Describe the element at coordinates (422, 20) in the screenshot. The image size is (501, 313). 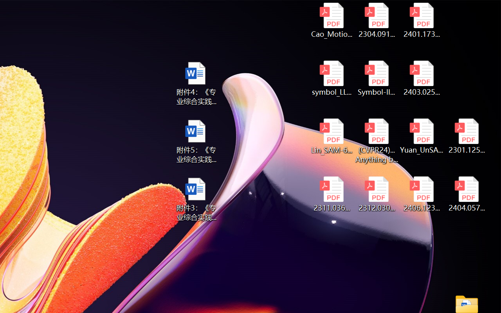
I see `2401.17399v1.pdf` at that location.